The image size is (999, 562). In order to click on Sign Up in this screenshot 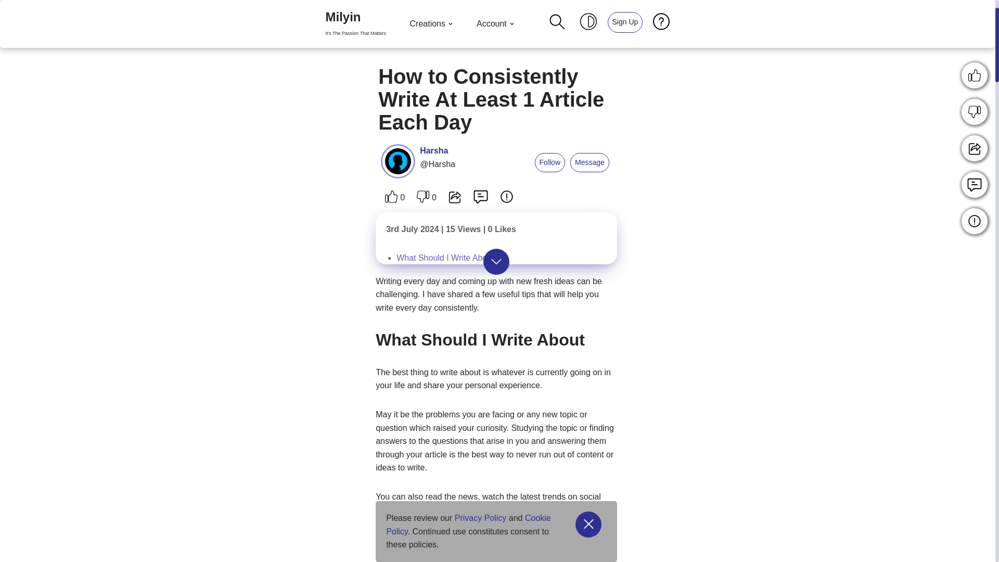, I will do `click(433, 150)`.